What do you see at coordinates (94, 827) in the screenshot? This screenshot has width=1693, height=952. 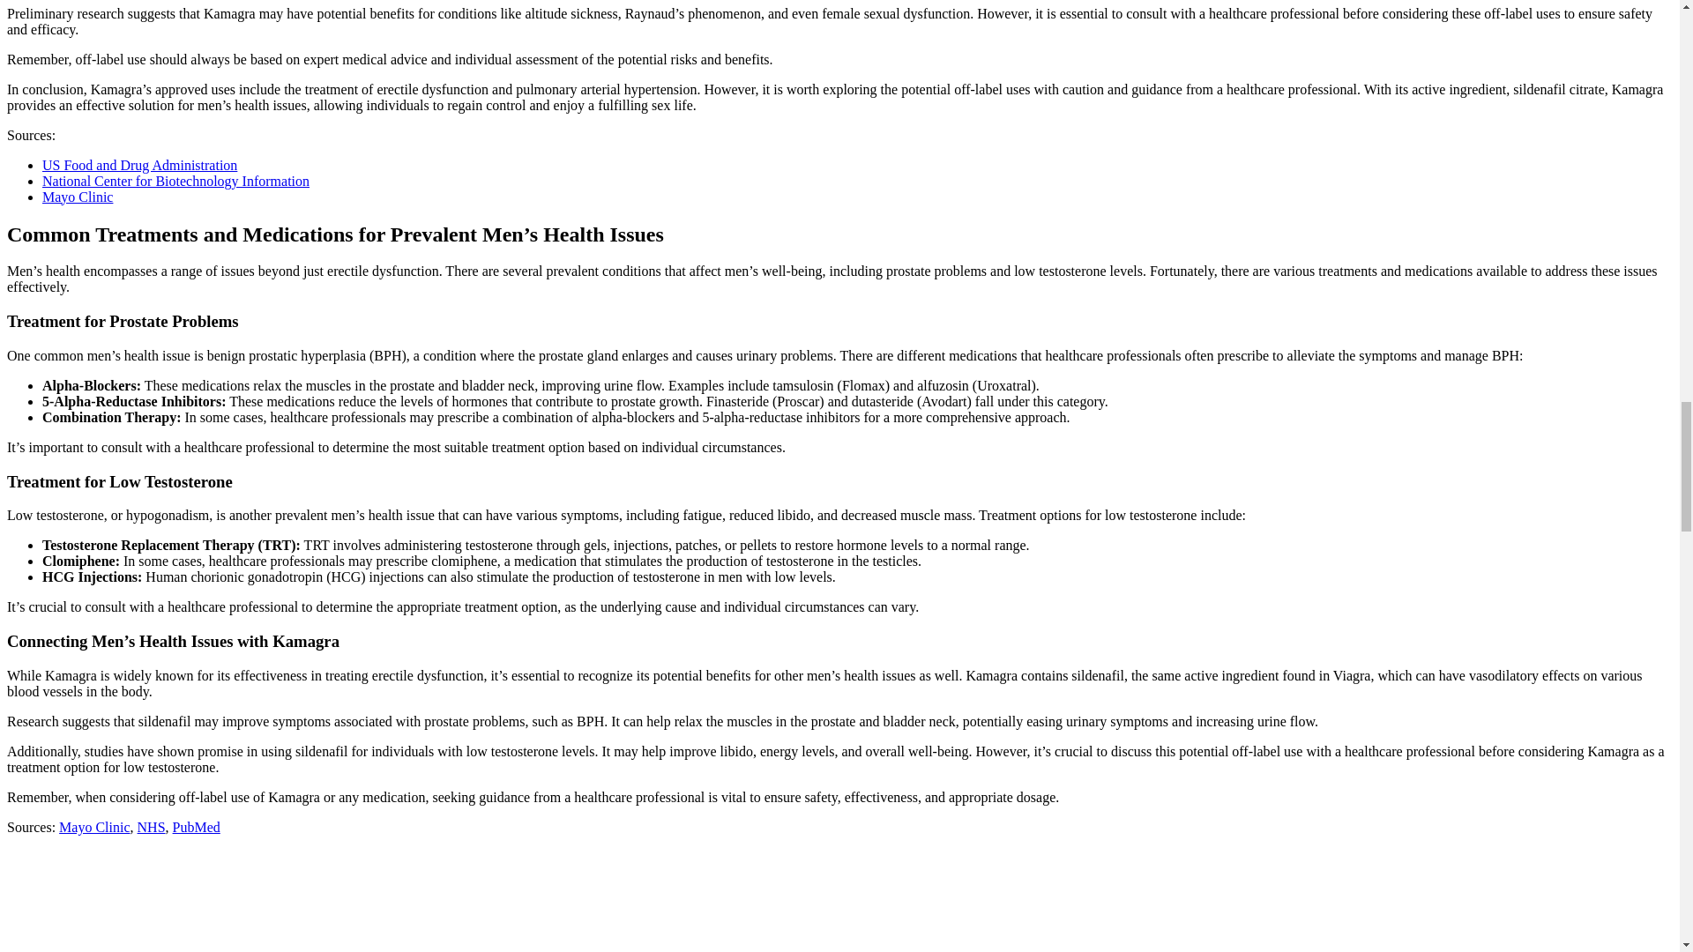 I see `Mayo Clinic` at bounding box center [94, 827].